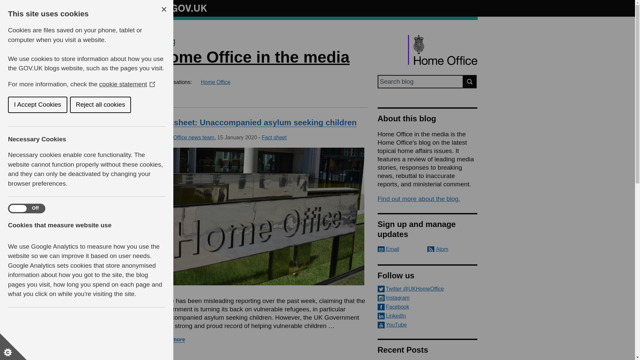  What do you see at coordinates (5, 3) in the screenshot?
I see `Skip to main content` at bounding box center [5, 3].